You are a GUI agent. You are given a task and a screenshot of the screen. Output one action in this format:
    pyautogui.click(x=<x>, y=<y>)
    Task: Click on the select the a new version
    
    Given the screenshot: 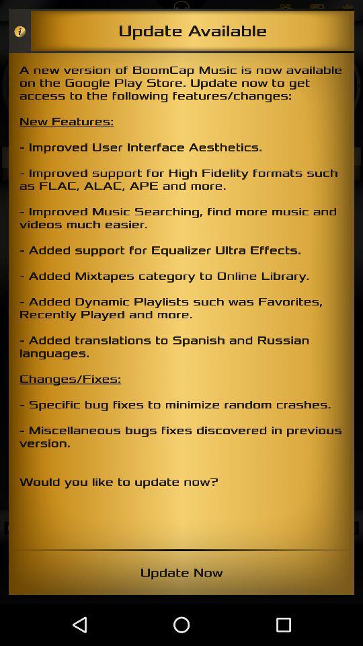 What is the action you would take?
    pyautogui.click(x=182, y=301)
    